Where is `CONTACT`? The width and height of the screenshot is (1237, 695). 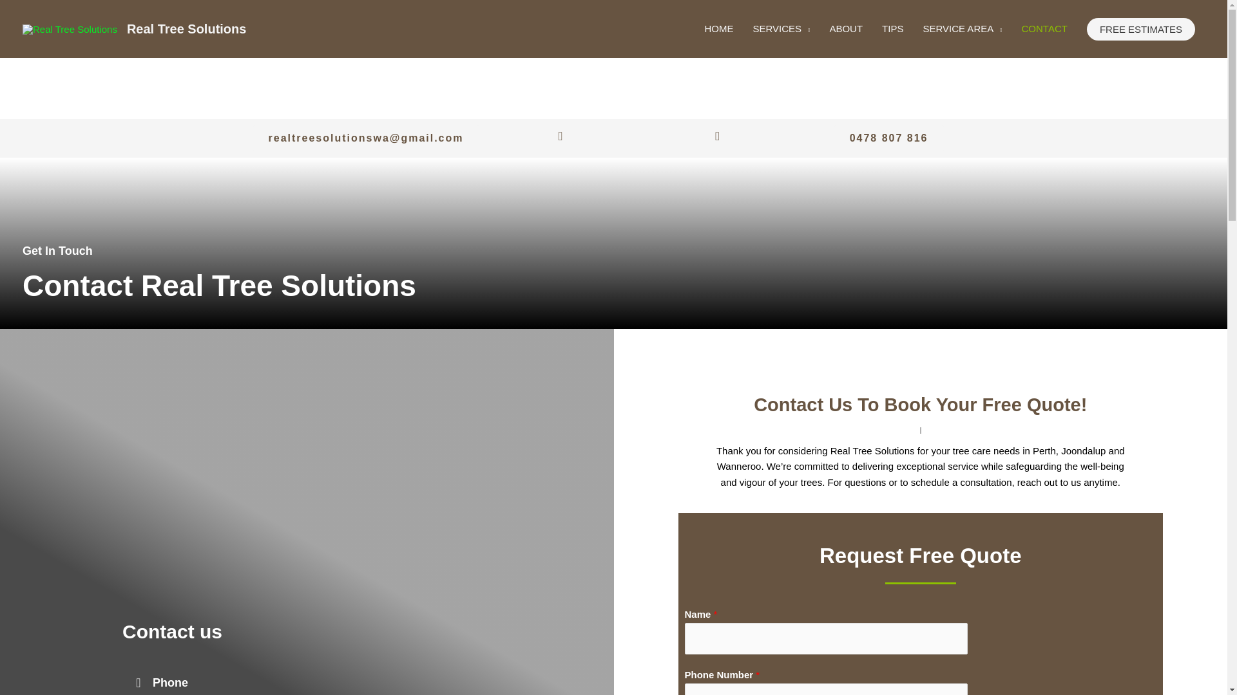 CONTACT is located at coordinates (1044, 28).